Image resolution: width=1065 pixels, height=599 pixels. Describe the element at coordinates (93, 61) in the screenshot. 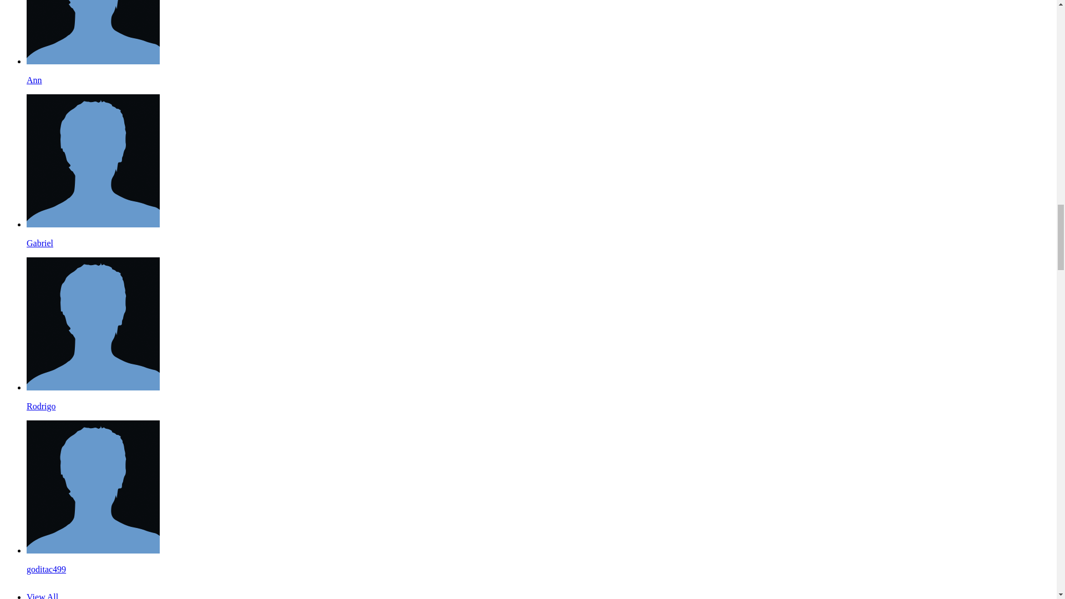

I see `Ann` at that location.